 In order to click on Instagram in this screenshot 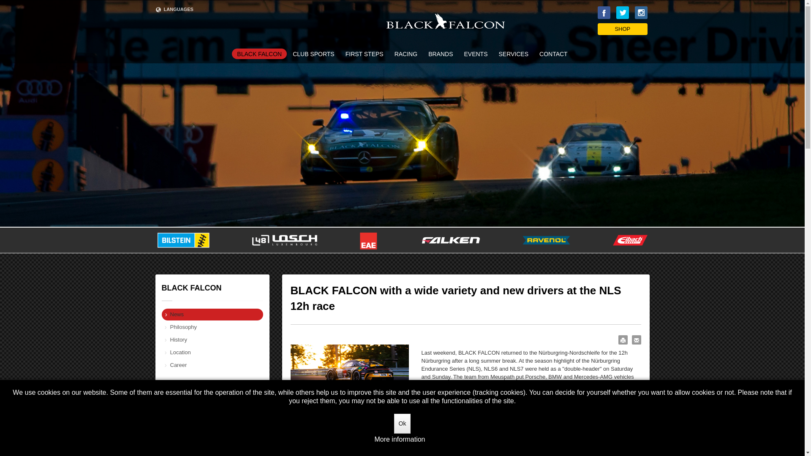, I will do `click(640, 13)`.